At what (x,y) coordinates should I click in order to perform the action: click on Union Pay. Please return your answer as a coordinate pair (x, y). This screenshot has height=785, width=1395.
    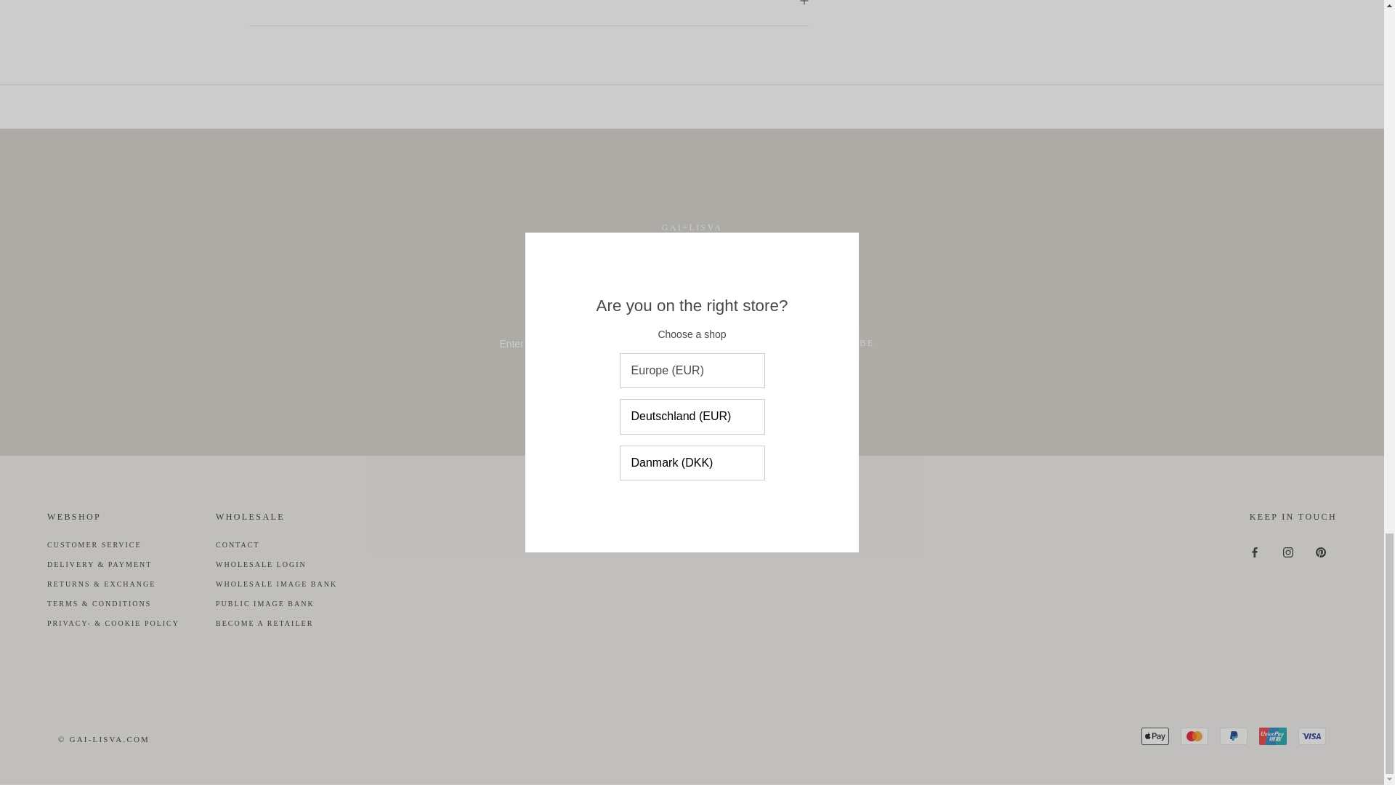
    Looking at the image, I should click on (1273, 736).